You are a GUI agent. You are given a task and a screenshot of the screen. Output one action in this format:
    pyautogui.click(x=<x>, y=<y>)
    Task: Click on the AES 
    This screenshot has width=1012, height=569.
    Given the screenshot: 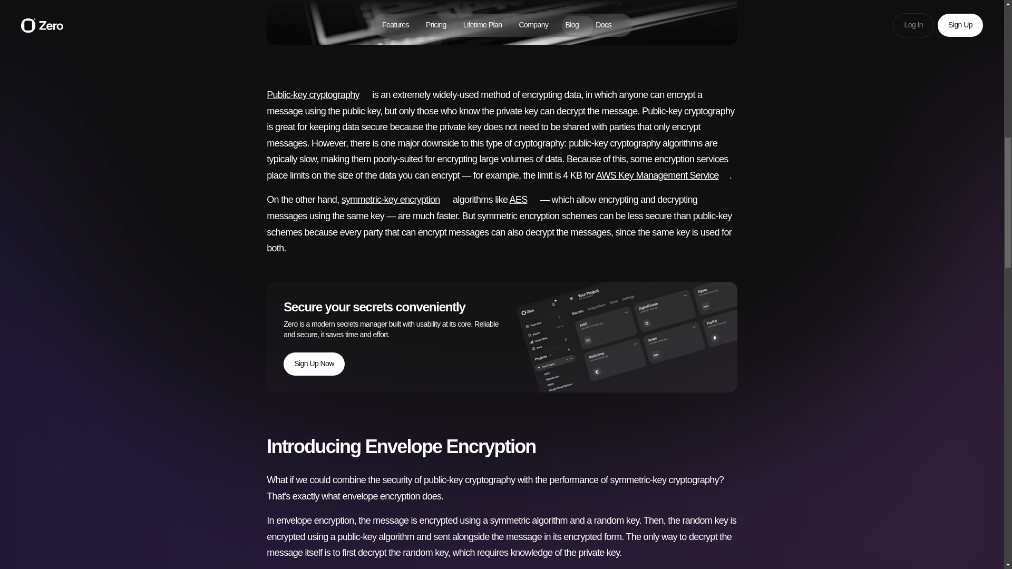 What is the action you would take?
    pyautogui.click(x=524, y=199)
    